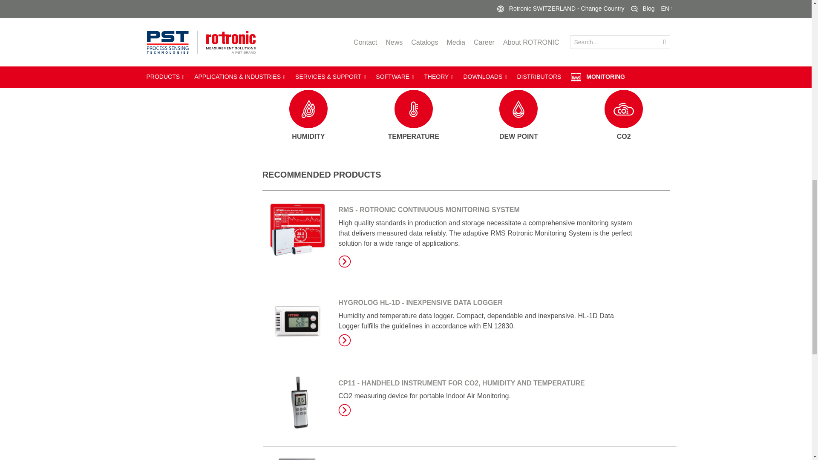  Describe the element at coordinates (461, 383) in the screenshot. I see `CP11 - Handheld Instrument for CO2, Humidity and Temperature` at that location.